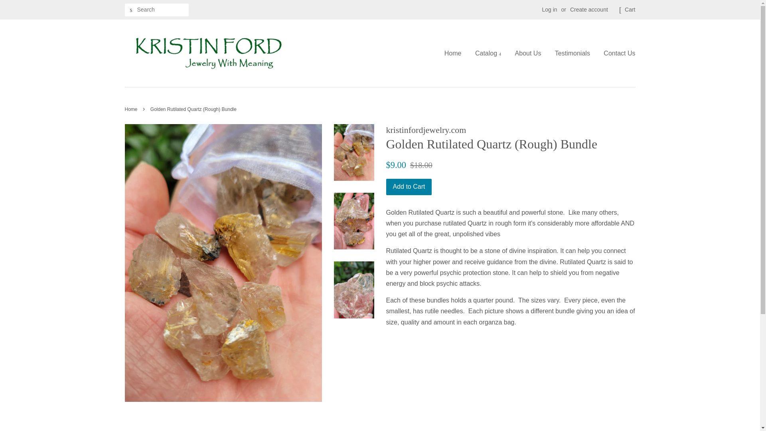  I want to click on Create account, so click(589, 10).